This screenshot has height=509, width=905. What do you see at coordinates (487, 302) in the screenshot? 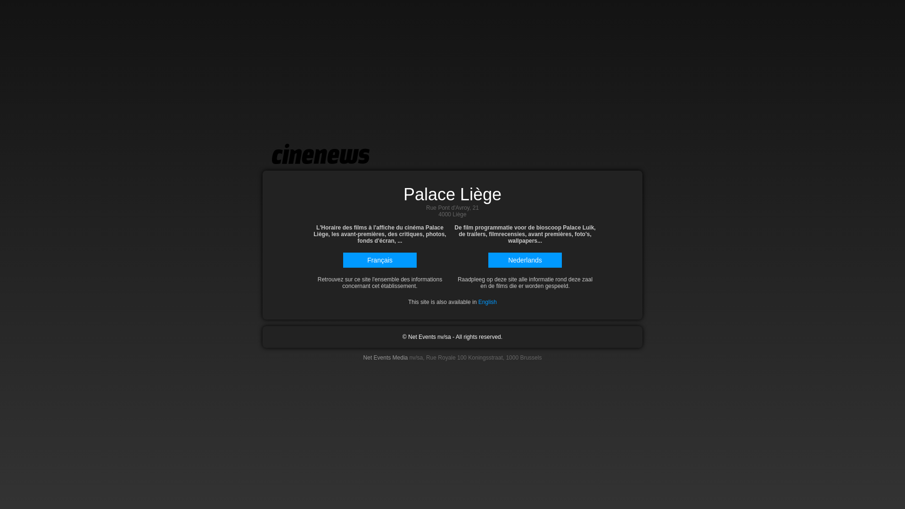
I see `English` at bounding box center [487, 302].